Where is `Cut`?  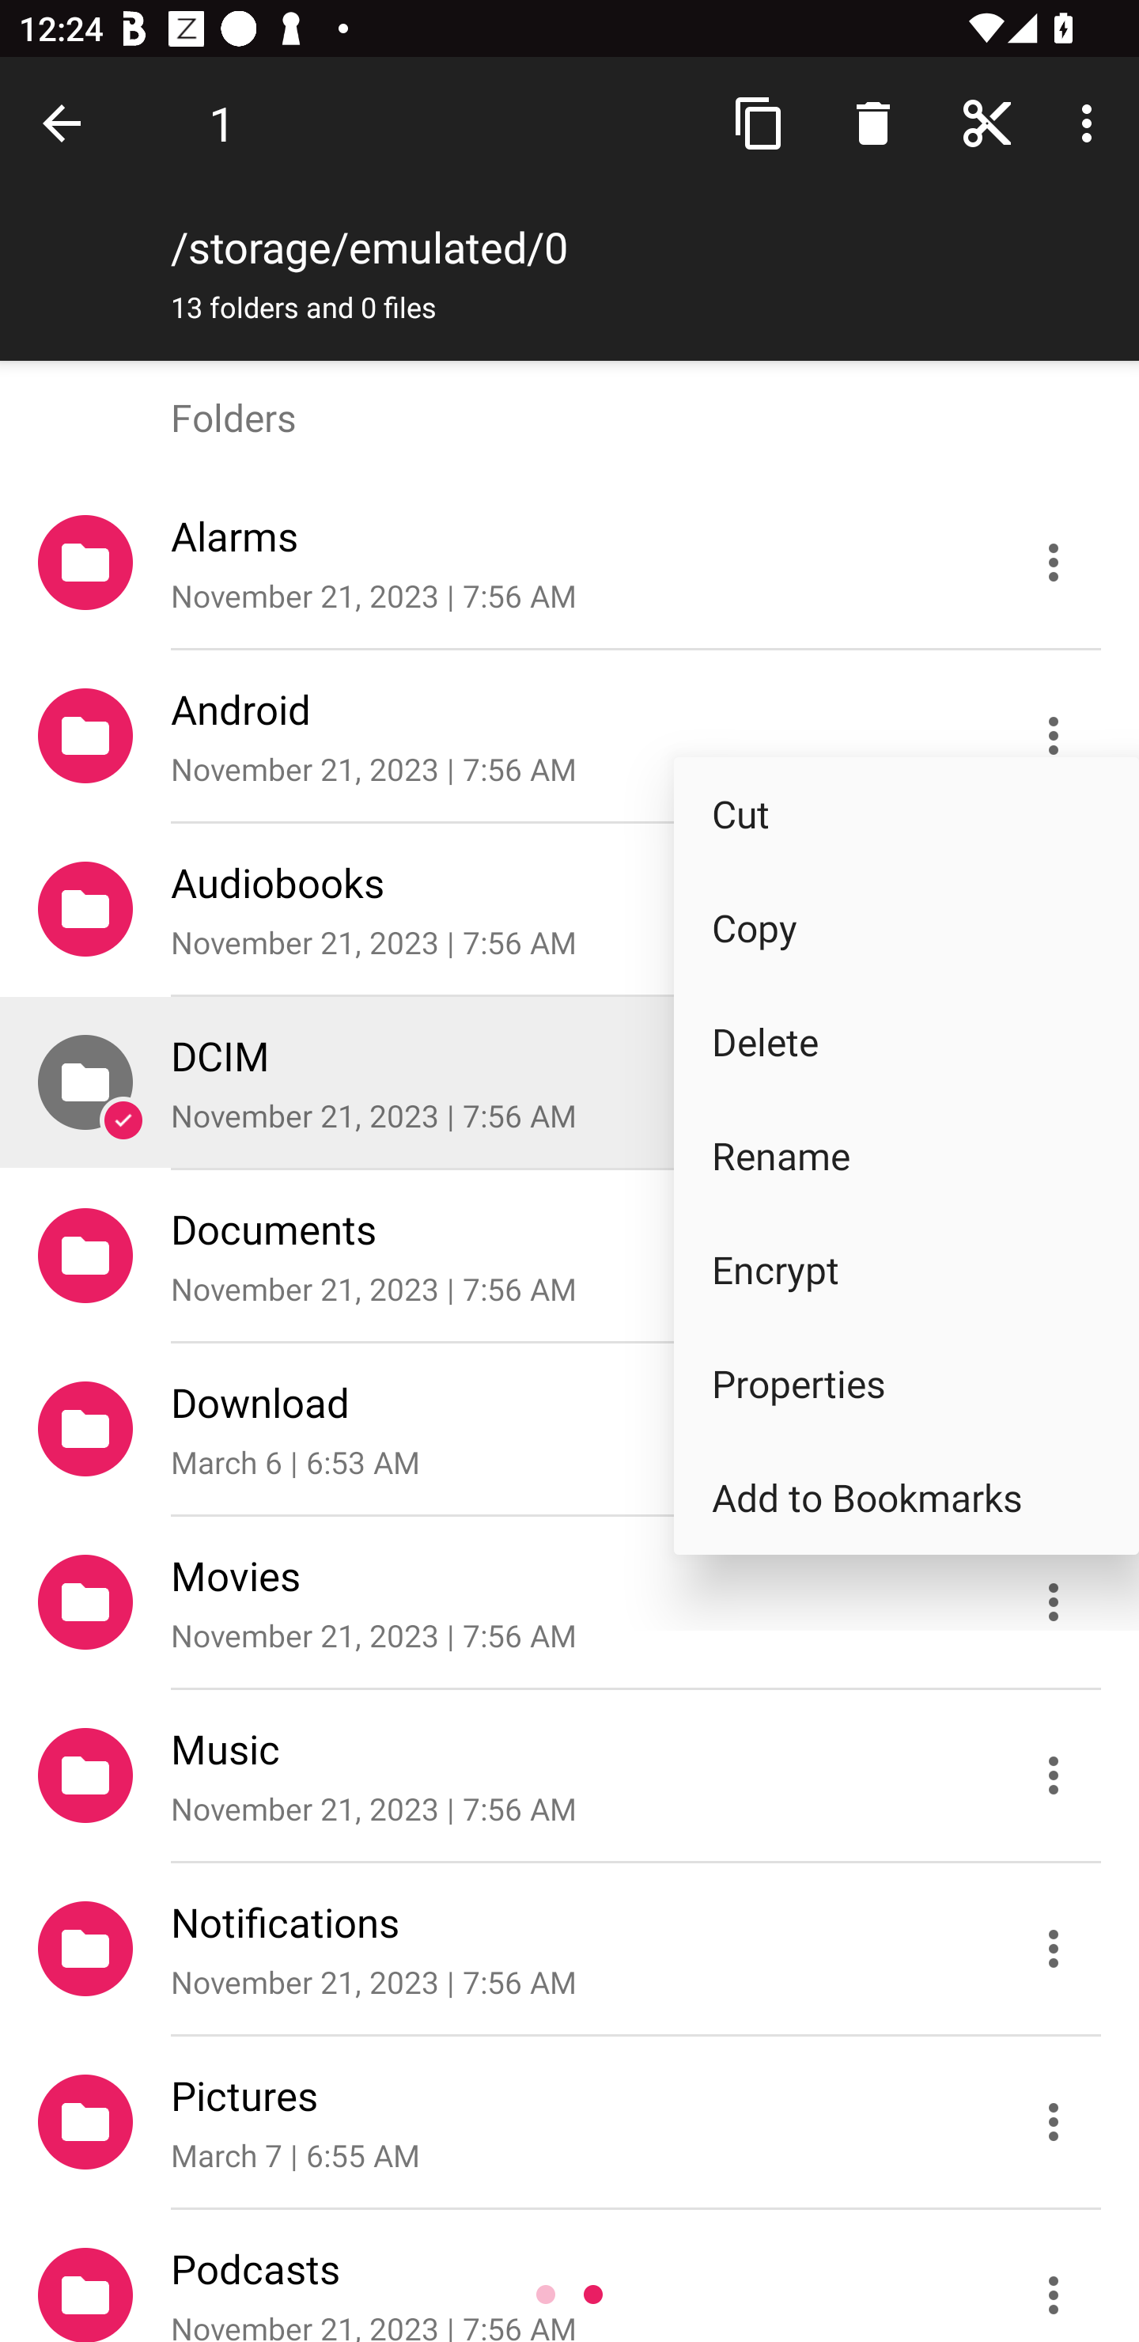 Cut is located at coordinates (906, 813).